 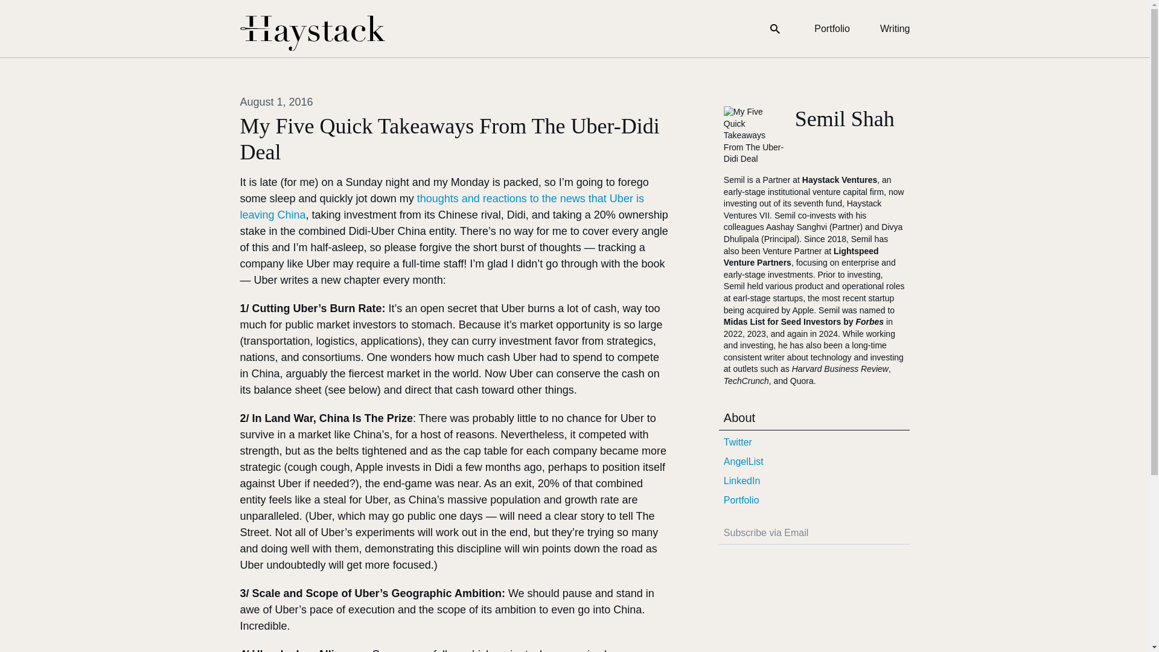 I want to click on Portfolio, so click(x=814, y=500).